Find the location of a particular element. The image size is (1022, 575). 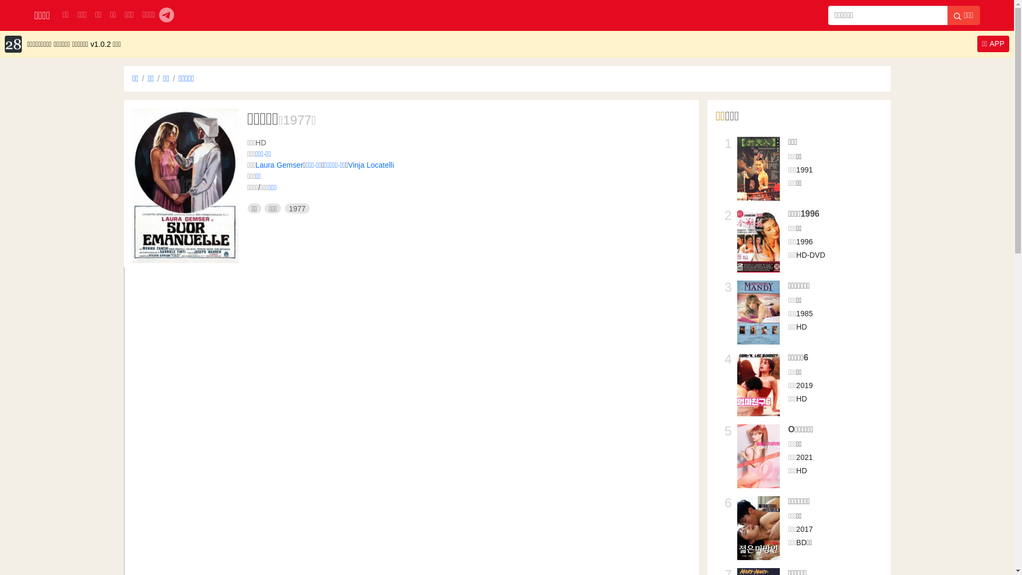

1977 is located at coordinates (297, 120).